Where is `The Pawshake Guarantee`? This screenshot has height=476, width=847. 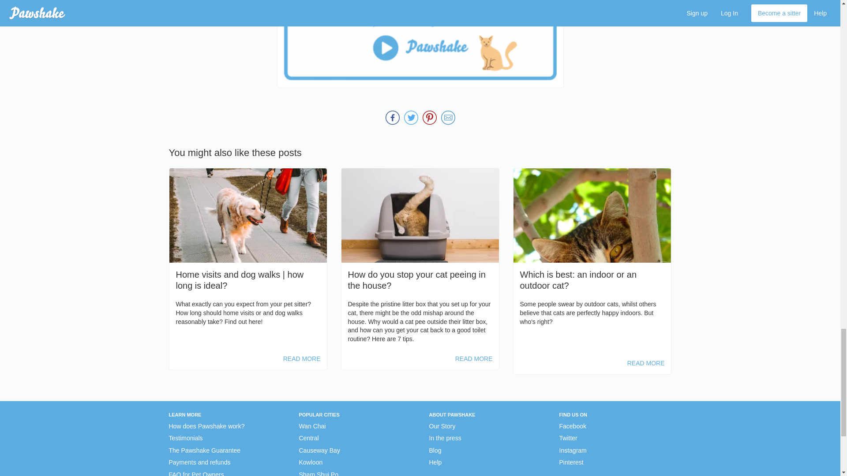
The Pawshake Guarantee is located at coordinates (205, 450).